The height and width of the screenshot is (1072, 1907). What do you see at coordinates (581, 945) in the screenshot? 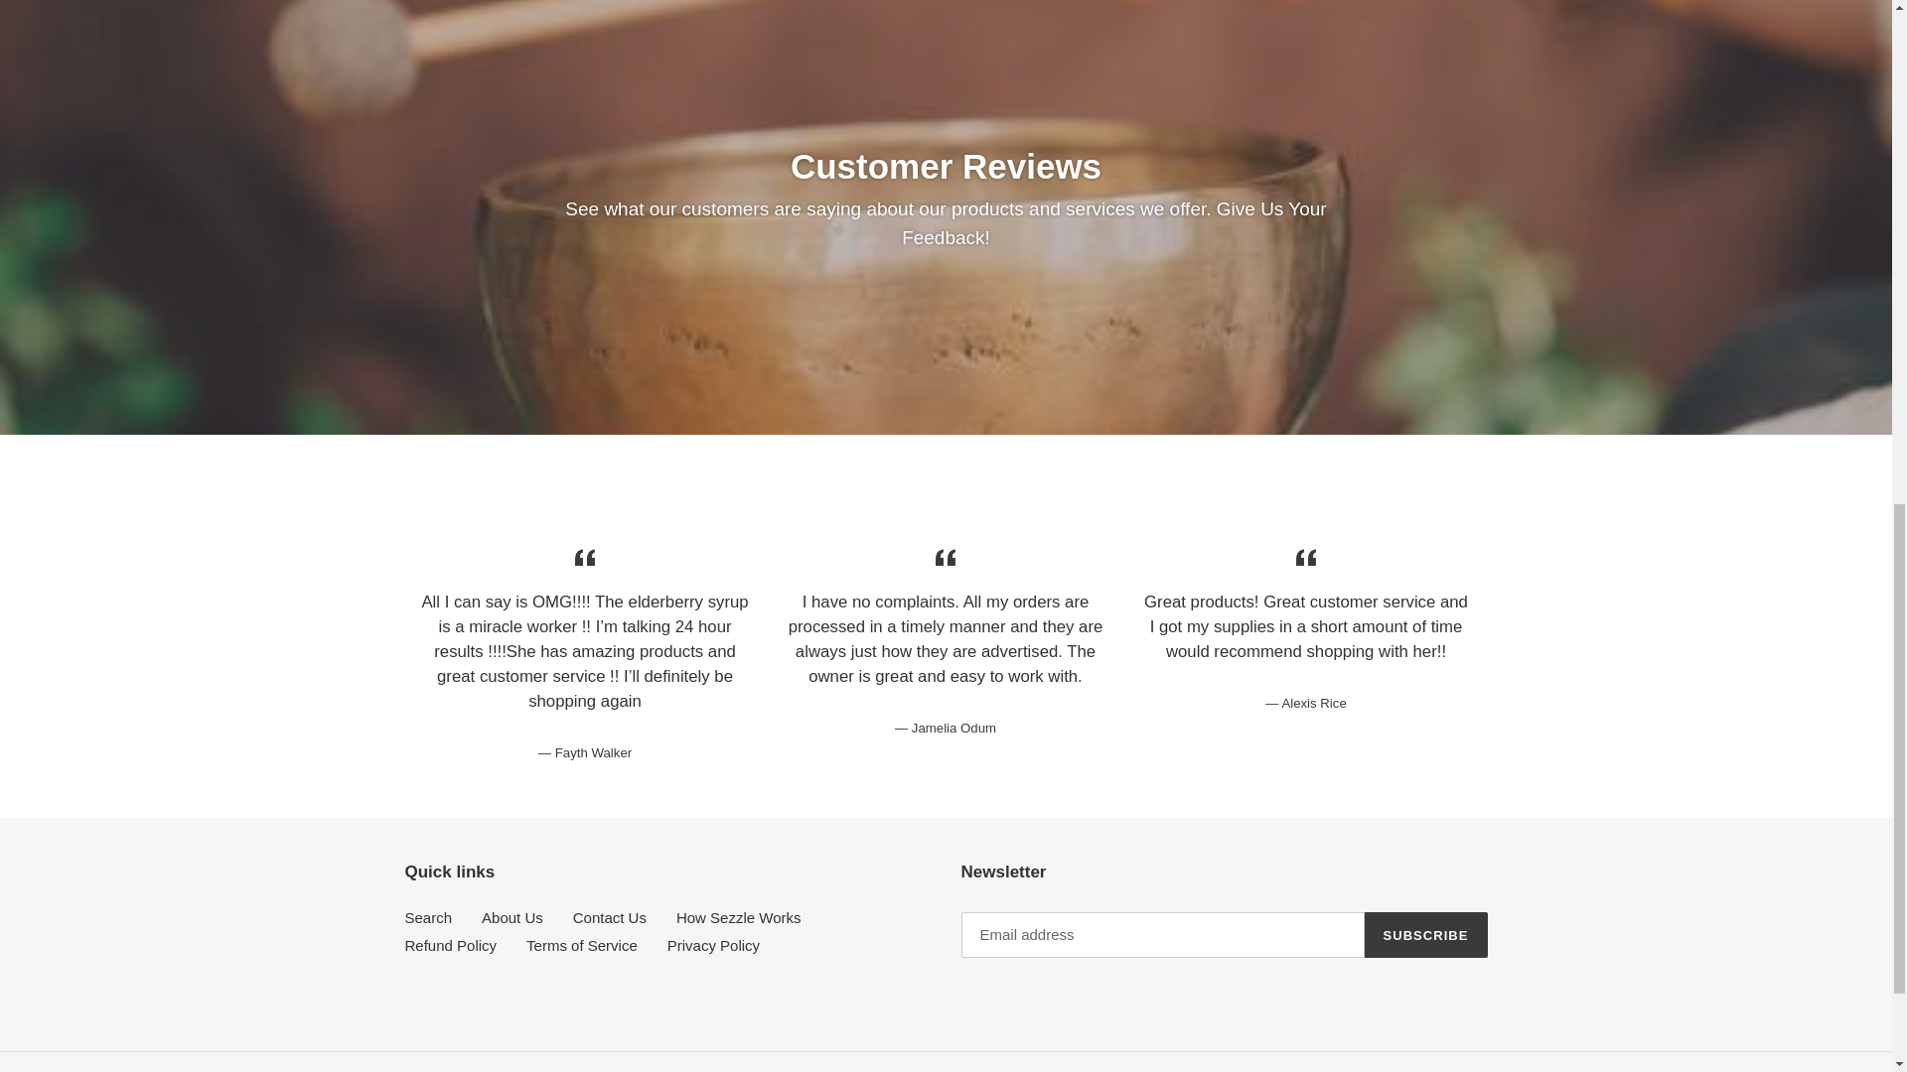
I see `Terms of Service` at bounding box center [581, 945].